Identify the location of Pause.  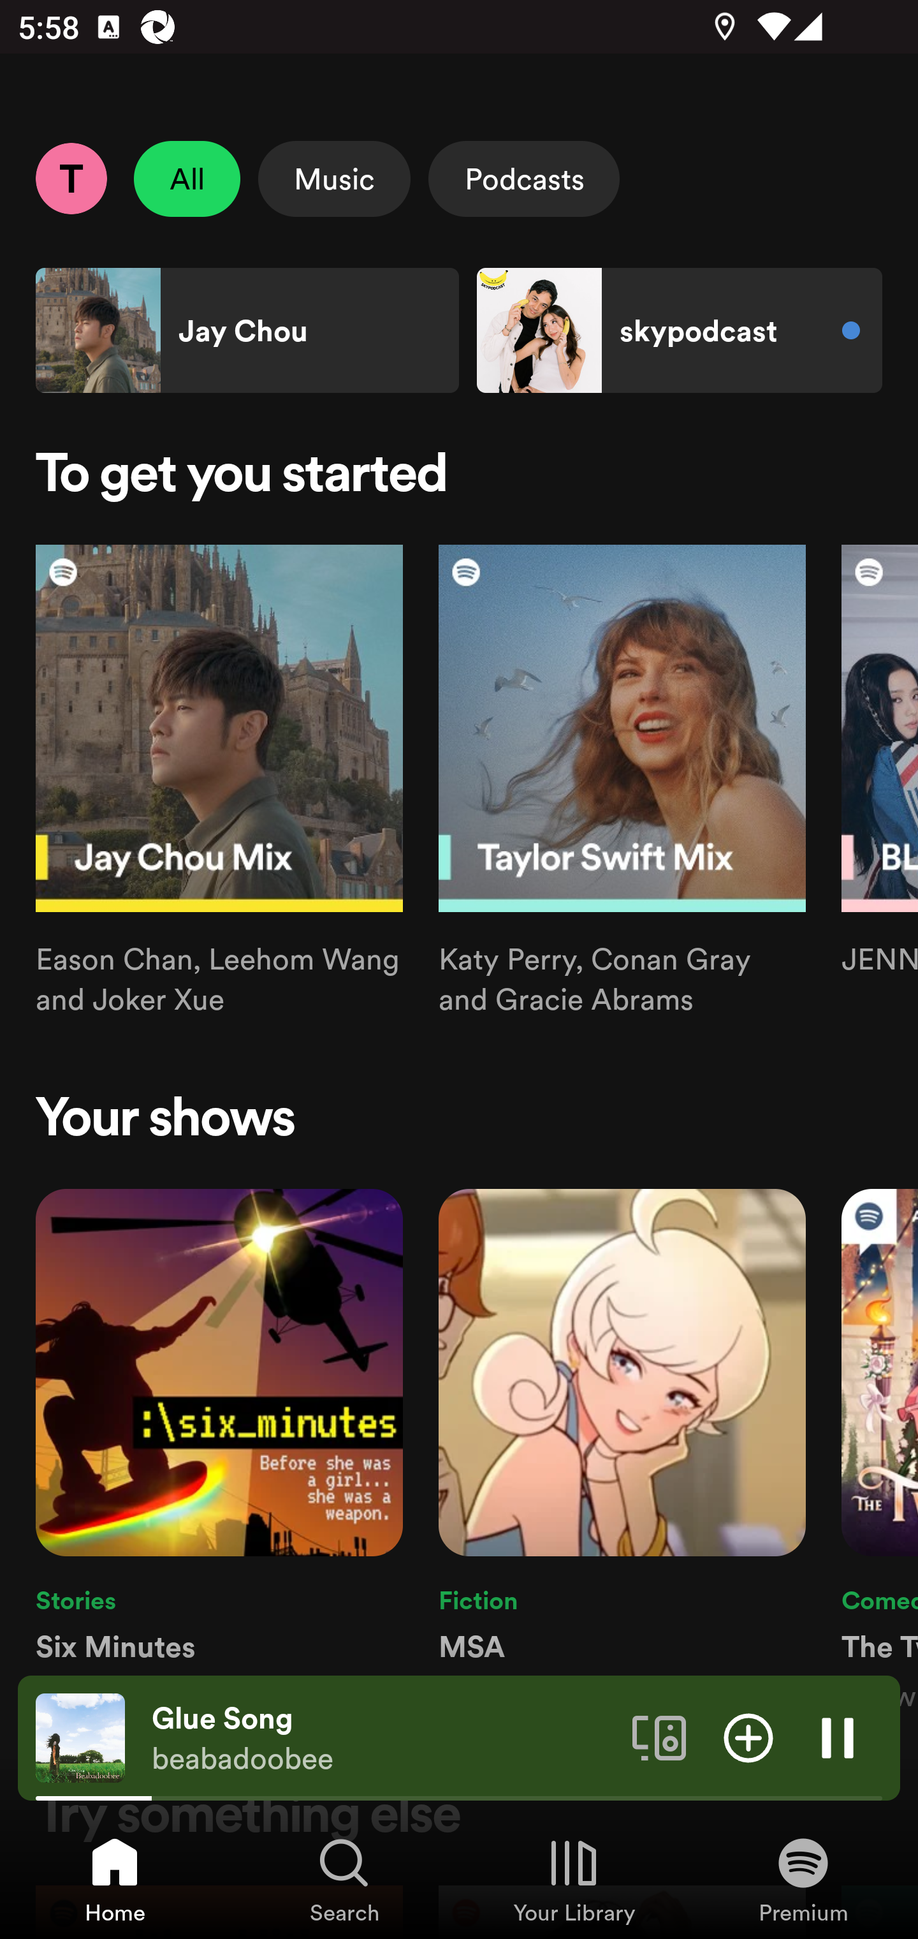
(838, 1737).